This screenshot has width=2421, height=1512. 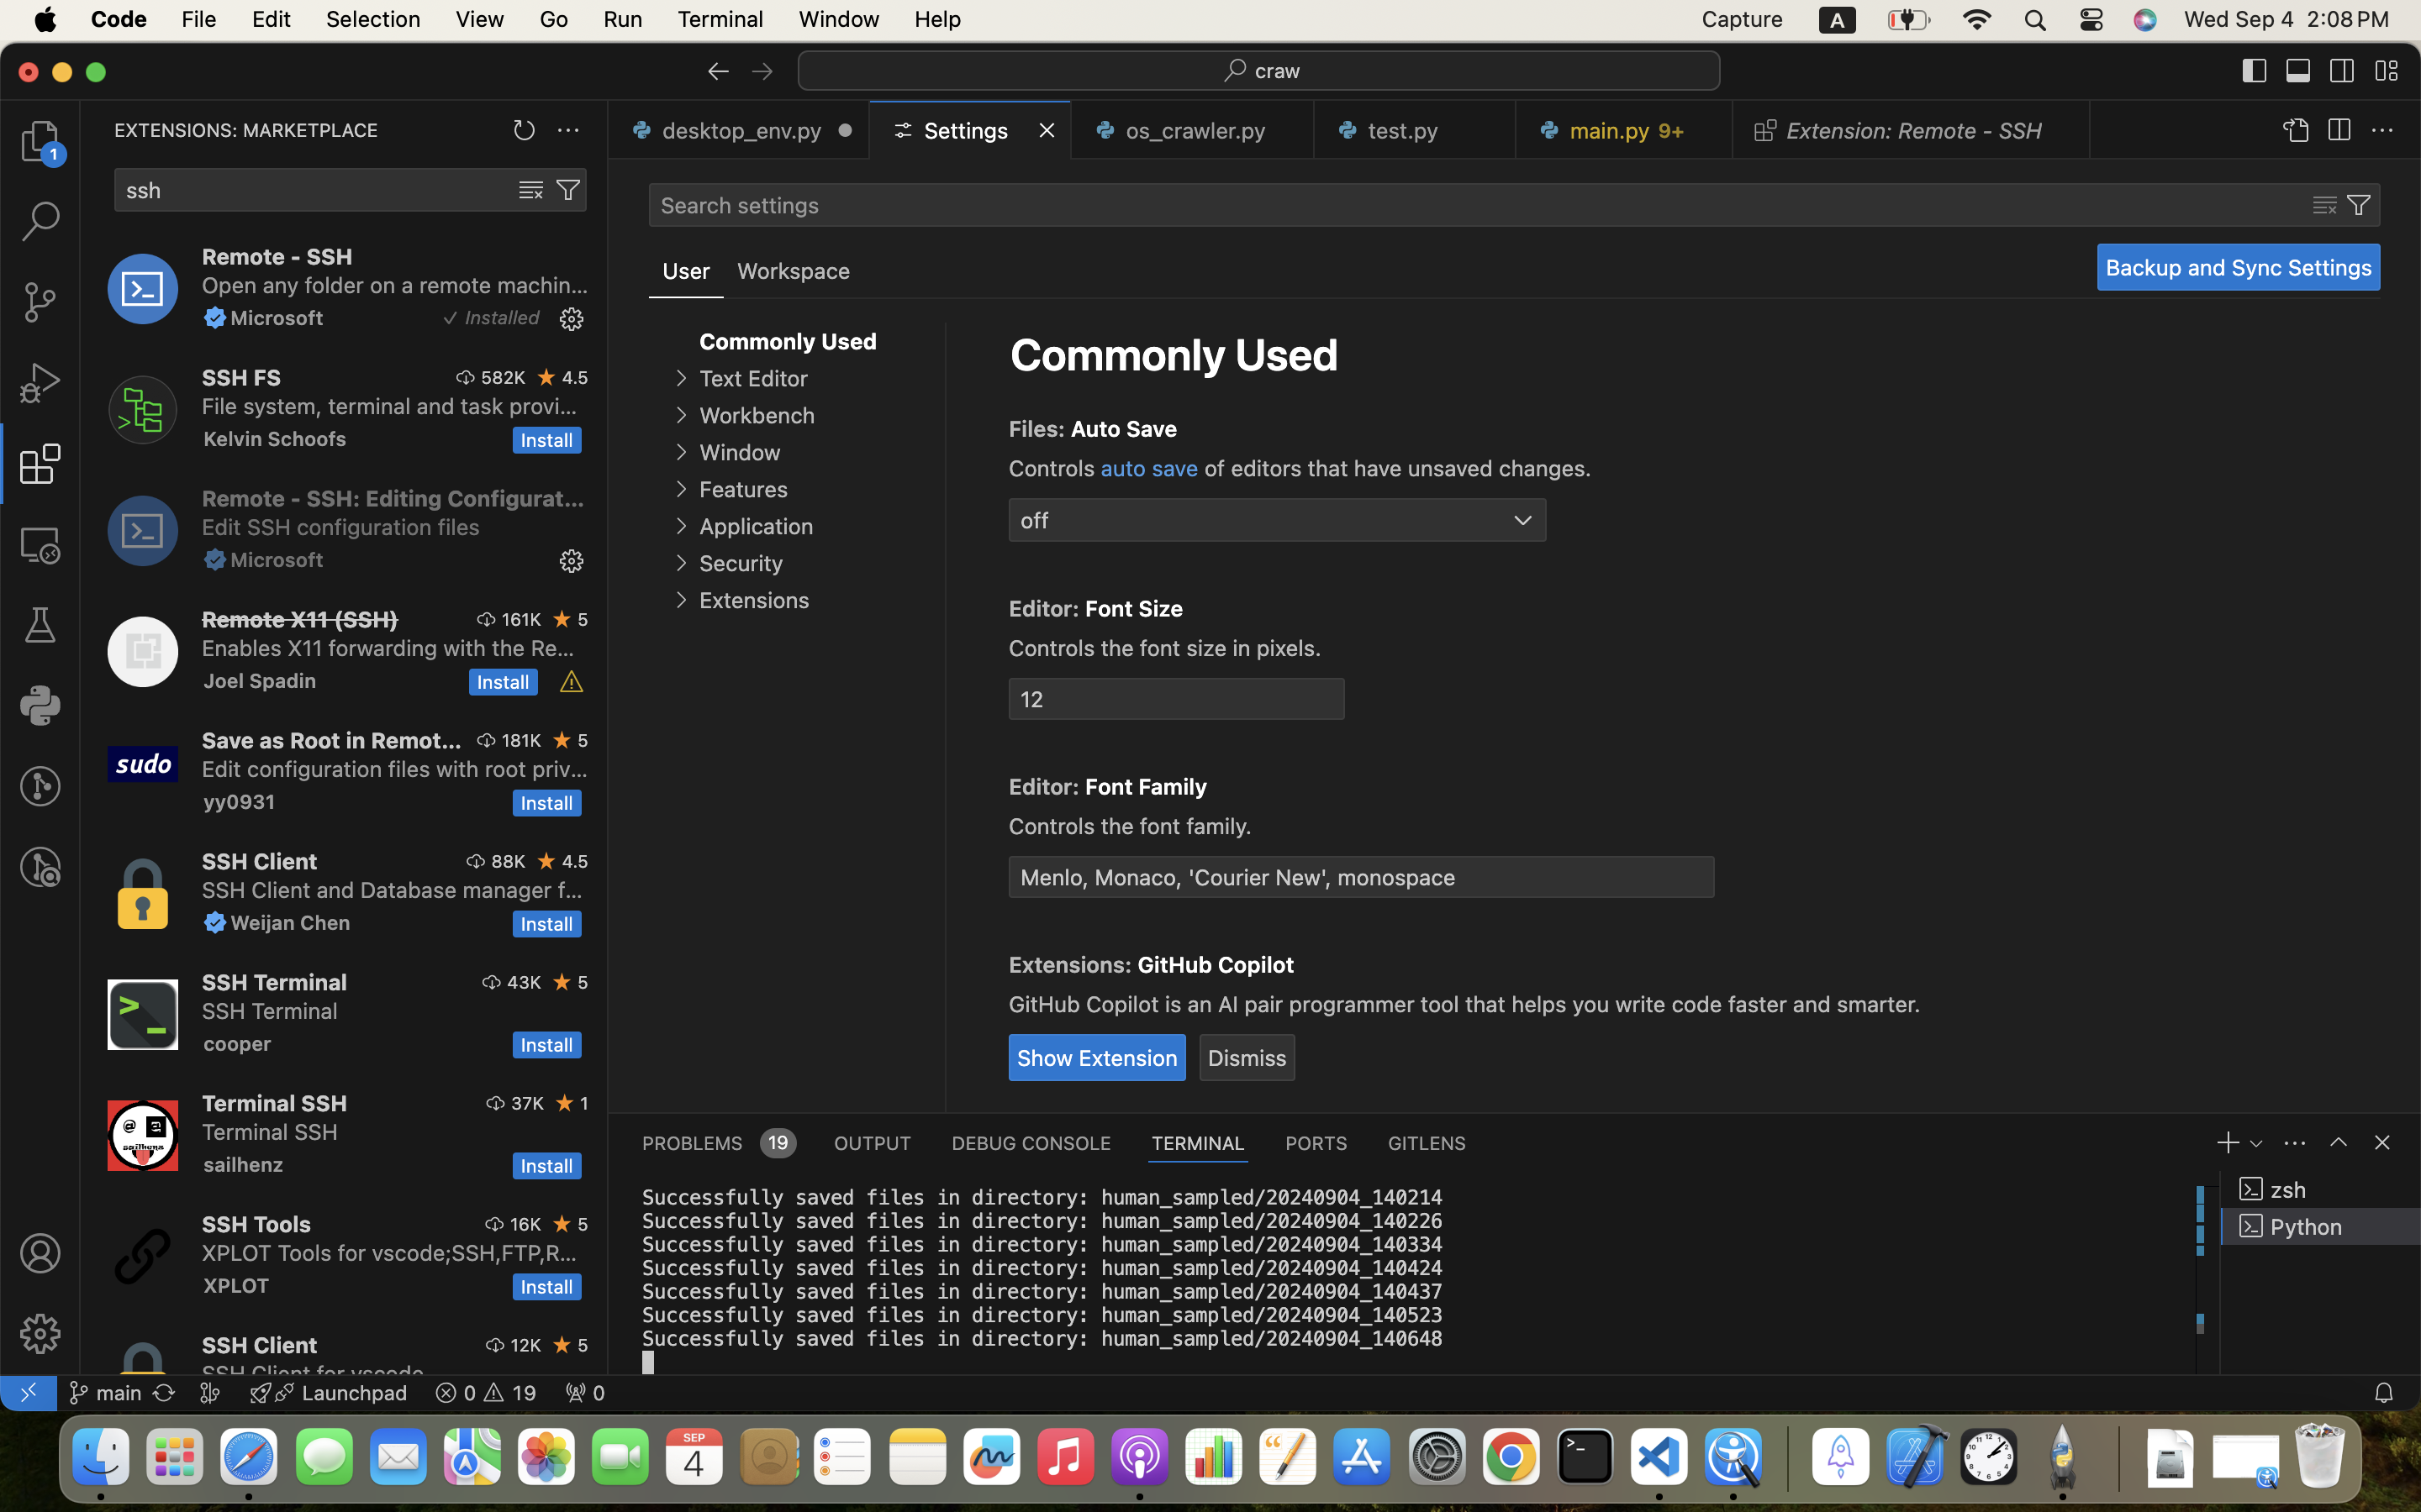 I want to click on of editors that have unsaved changes., so click(x=1395, y=468).